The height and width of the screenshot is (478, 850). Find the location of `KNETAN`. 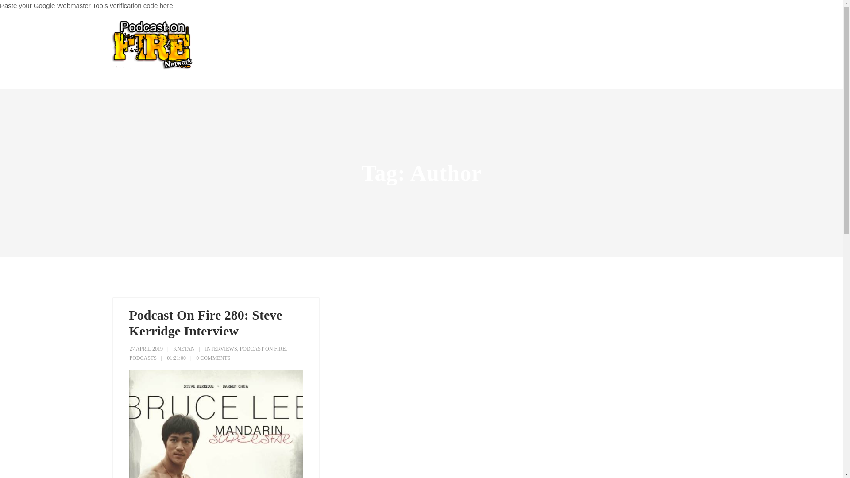

KNETAN is located at coordinates (184, 348).